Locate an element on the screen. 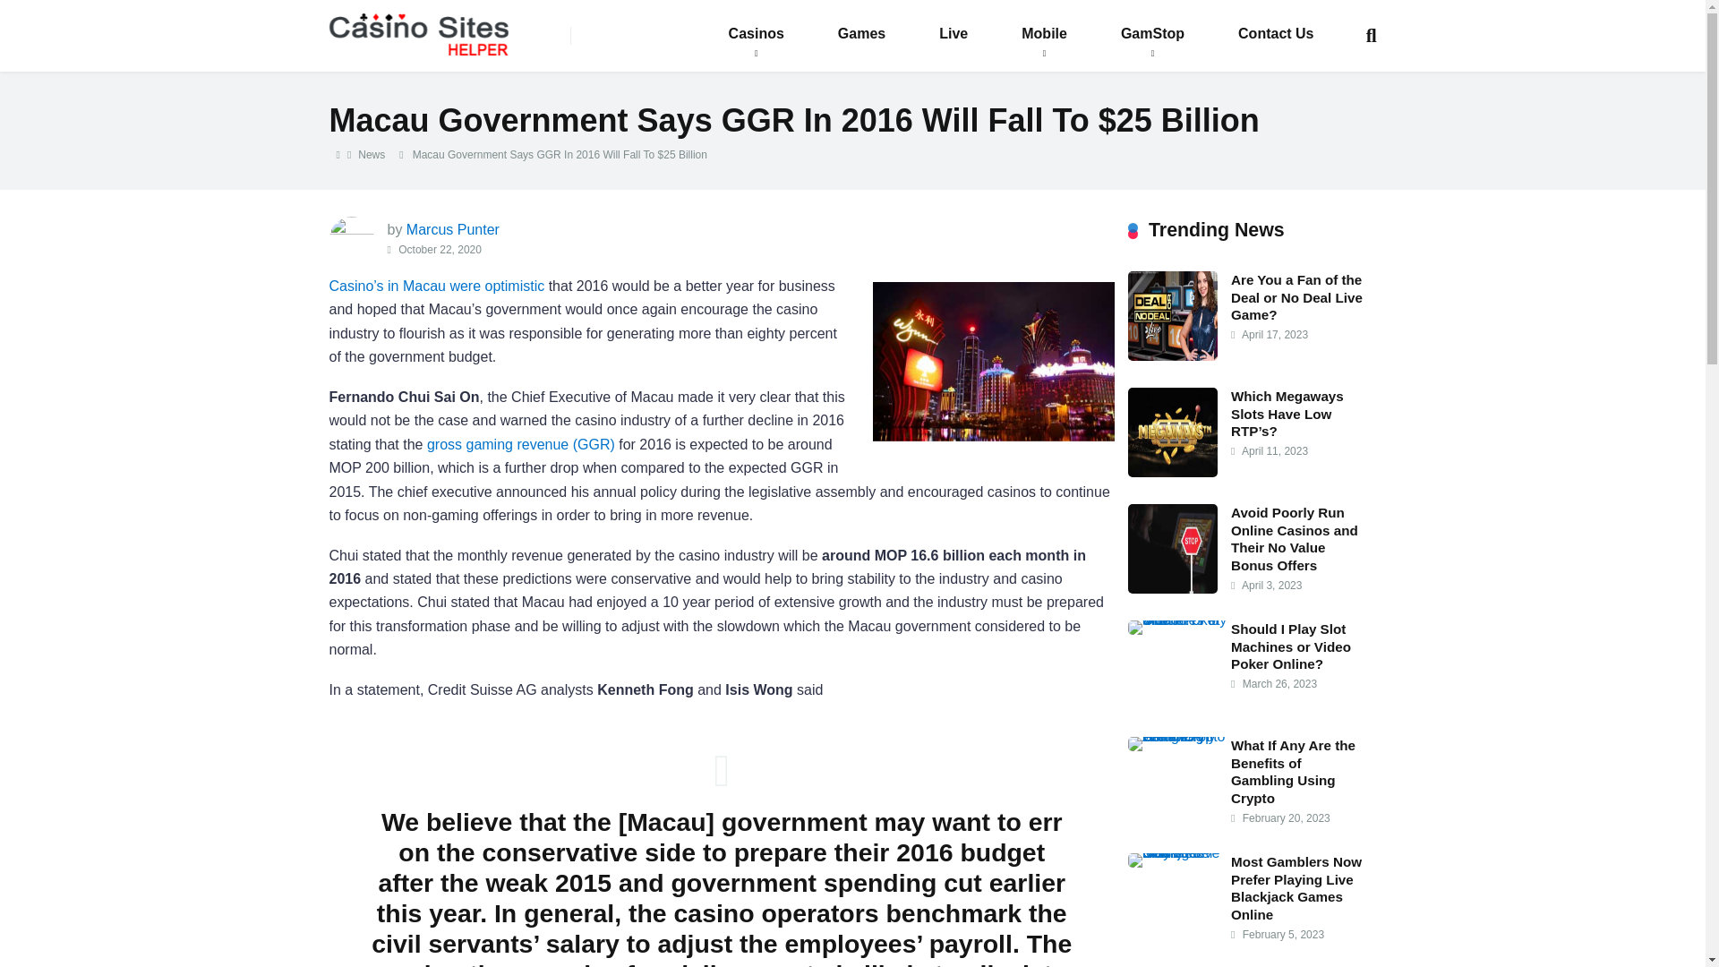 This screenshot has width=1719, height=967. GamStop is located at coordinates (1152, 34).